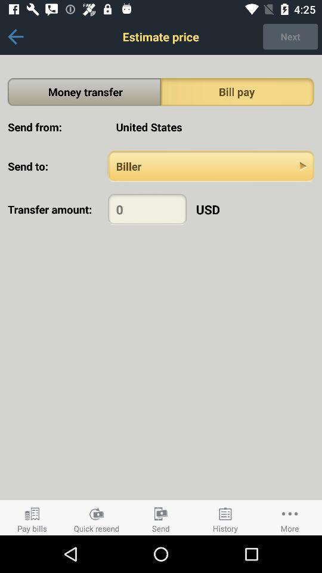 This screenshot has width=322, height=573. I want to click on choose recipient option, so click(211, 166).